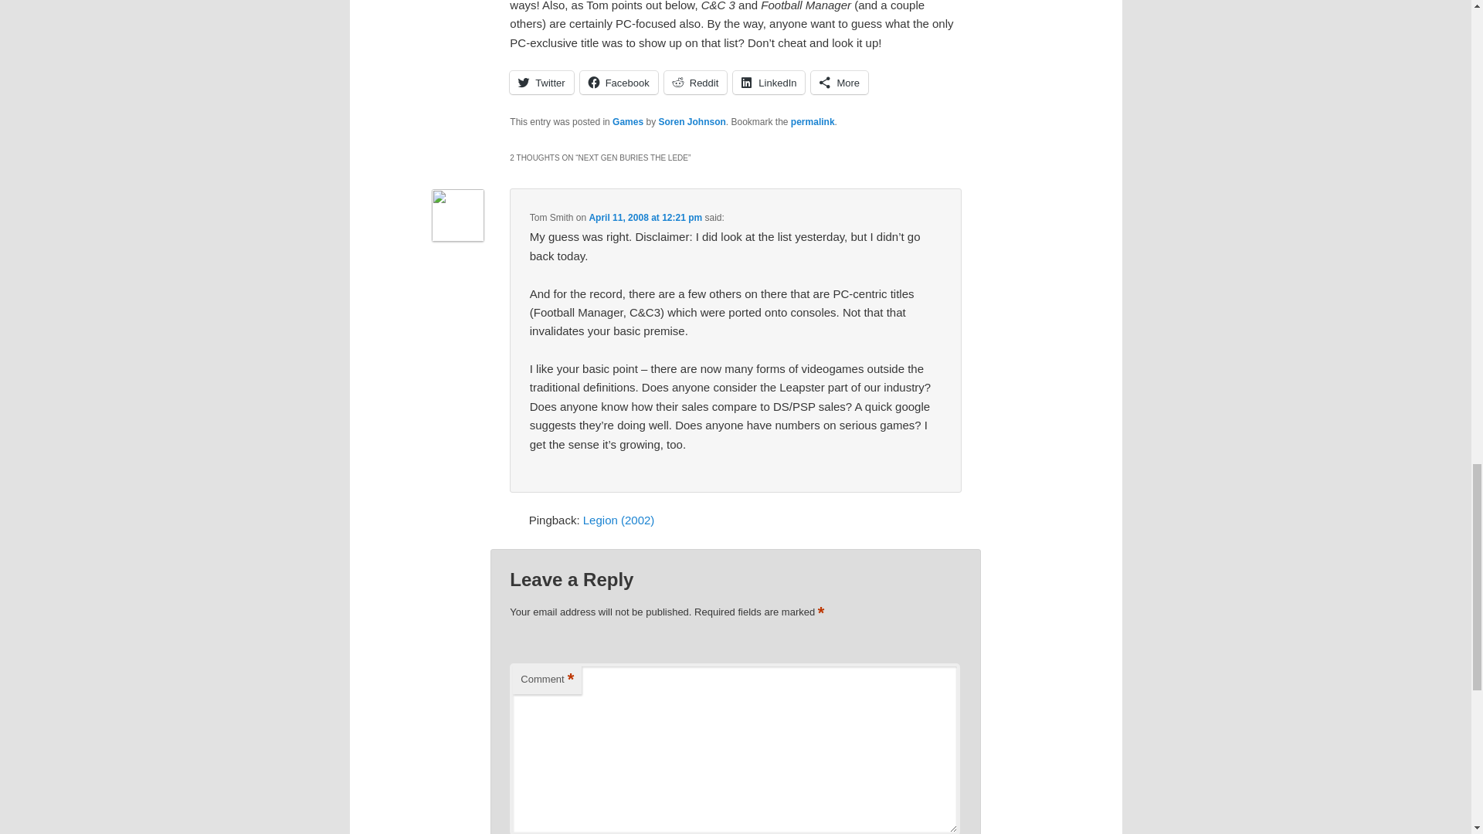  I want to click on Permalink to Next Gen Buries the Lede, so click(813, 122).